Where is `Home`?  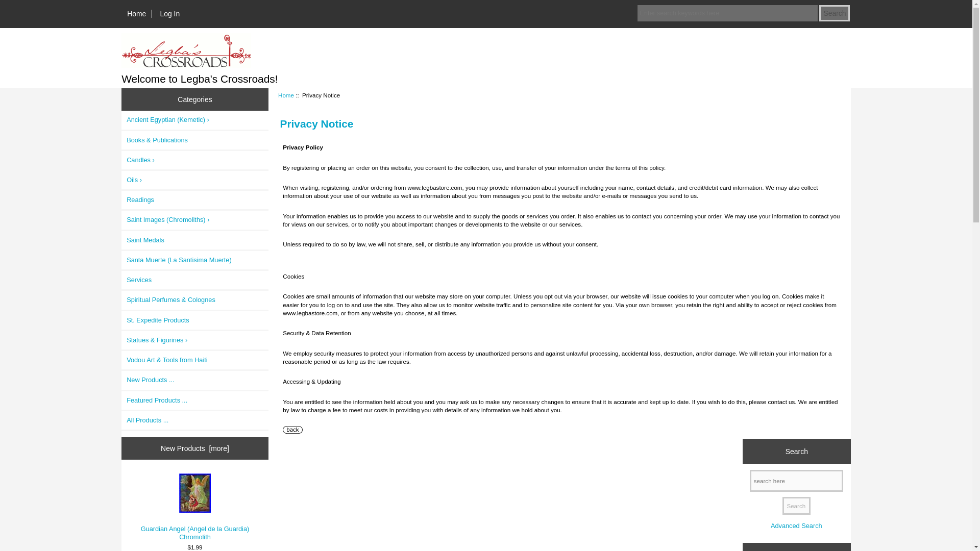 Home is located at coordinates (286, 95).